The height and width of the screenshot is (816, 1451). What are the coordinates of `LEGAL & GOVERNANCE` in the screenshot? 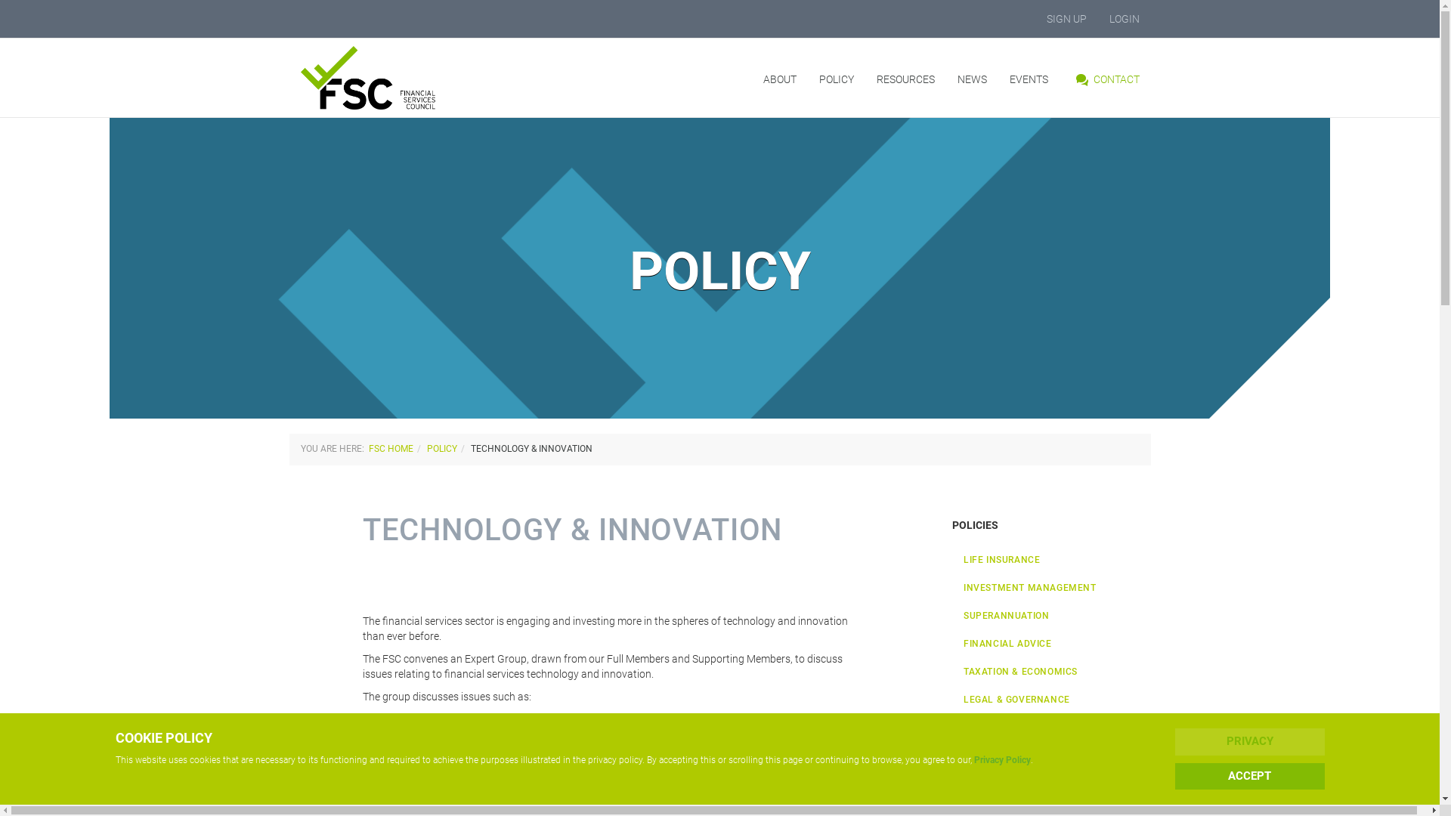 It's located at (1052, 700).